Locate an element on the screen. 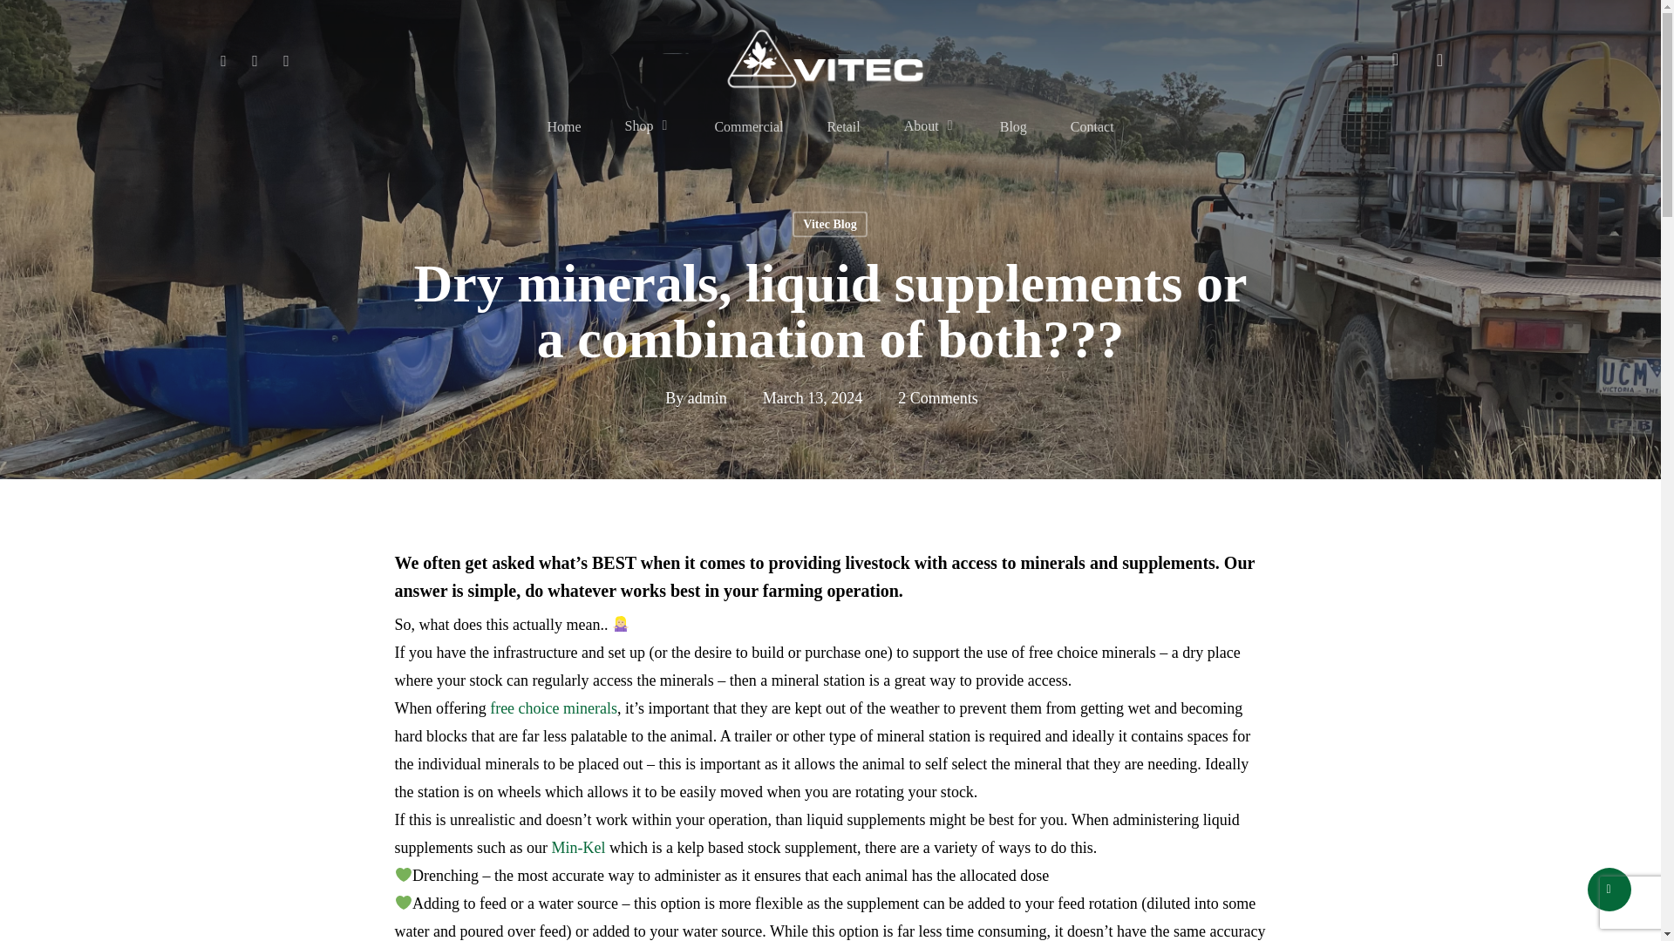  Home is located at coordinates (563, 127).